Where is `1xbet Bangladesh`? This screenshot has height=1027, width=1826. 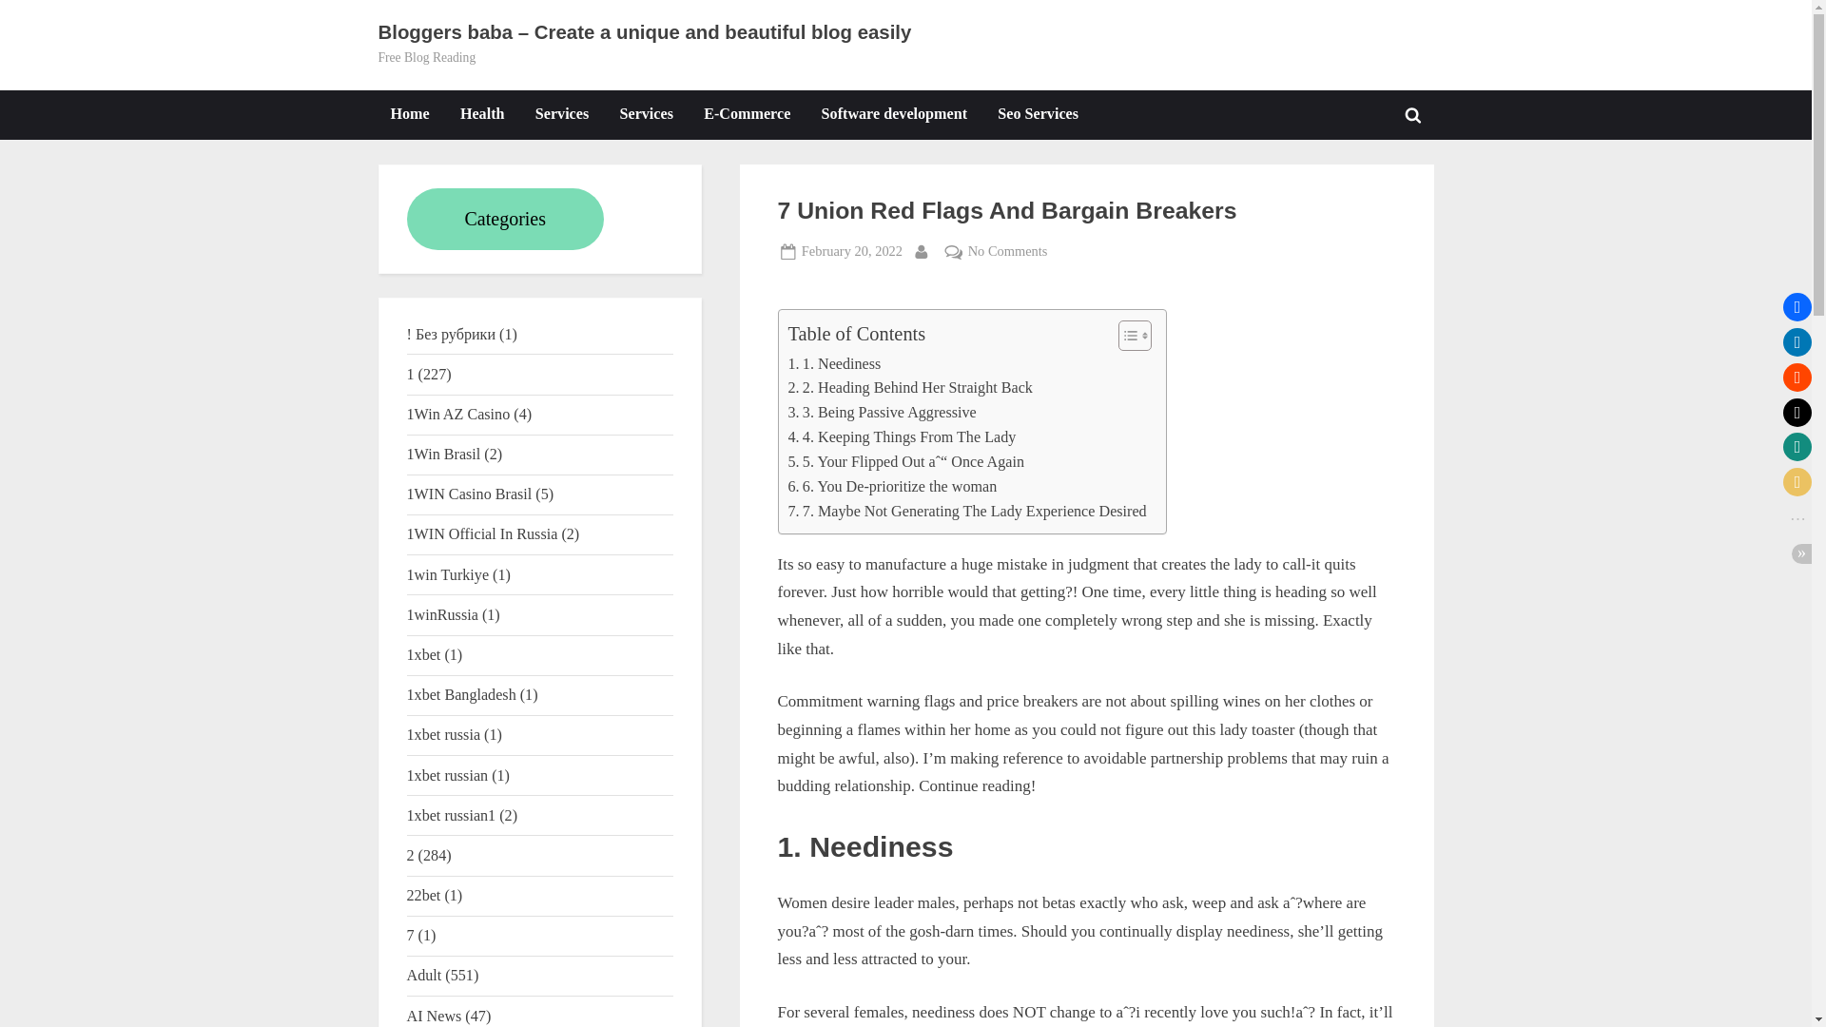 1xbet Bangladesh is located at coordinates (462, 694).